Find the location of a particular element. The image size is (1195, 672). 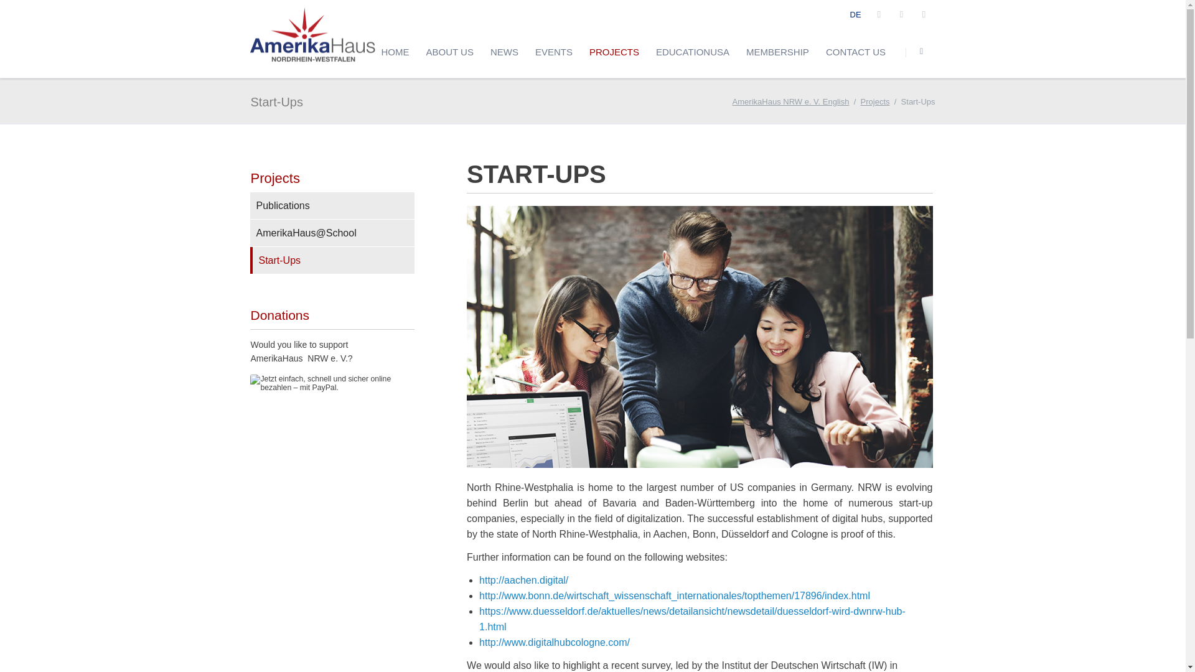

PROJECTS is located at coordinates (614, 52).